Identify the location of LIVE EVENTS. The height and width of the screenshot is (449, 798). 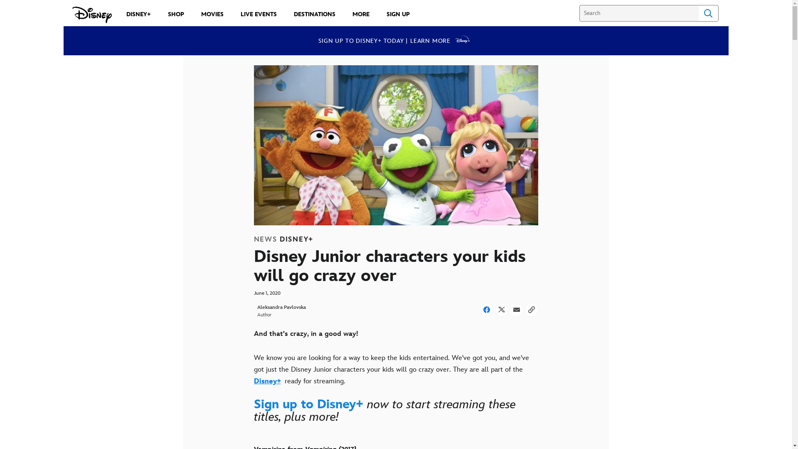
(259, 14).